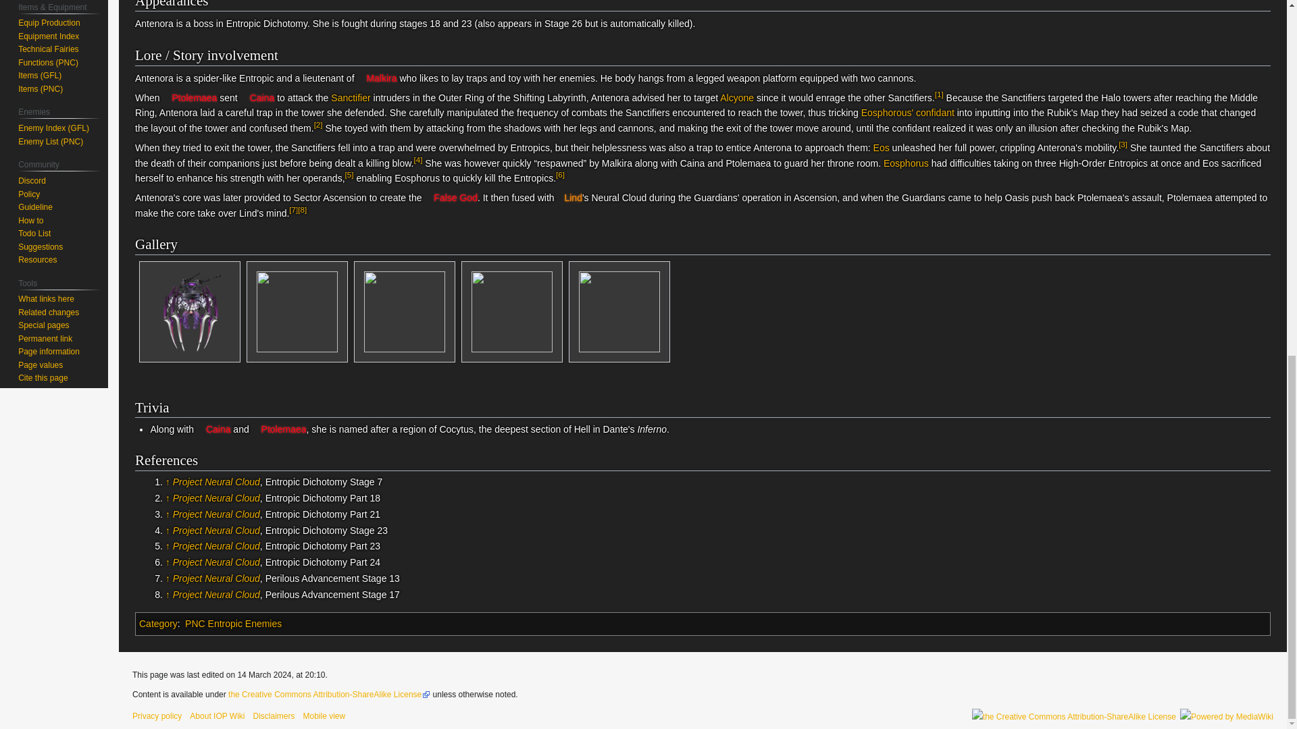  What do you see at coordinates (736, 98) in the screenshot?
I see `Alcyone` at bounding box center [736, 98].